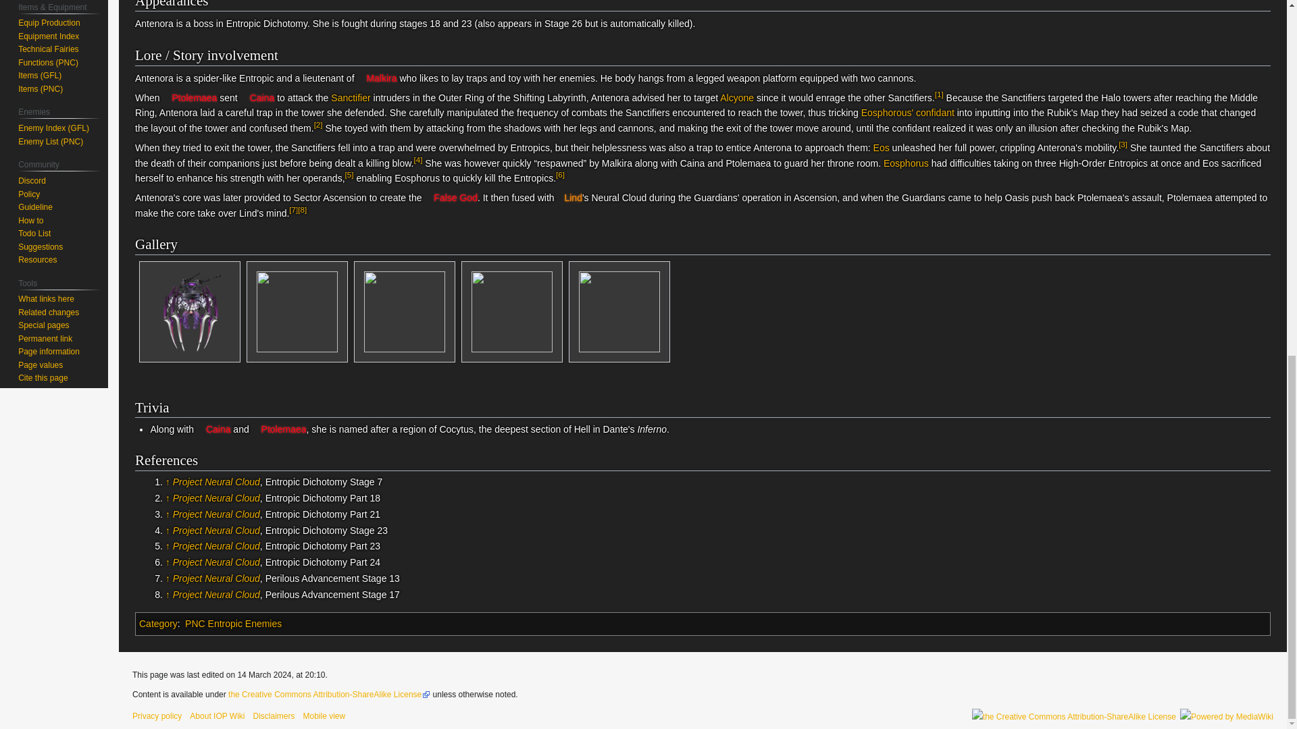  What do you see at coordinates (736, 98) in the screenshot?
I see `Alcyone` at bounding box center [736, 98].